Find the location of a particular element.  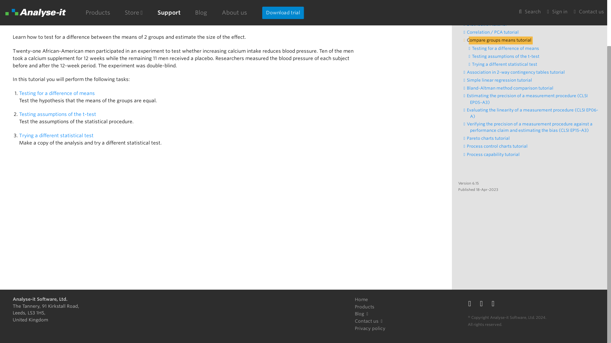

 Pareto charts tutorial is located at coordinates (490, 138).